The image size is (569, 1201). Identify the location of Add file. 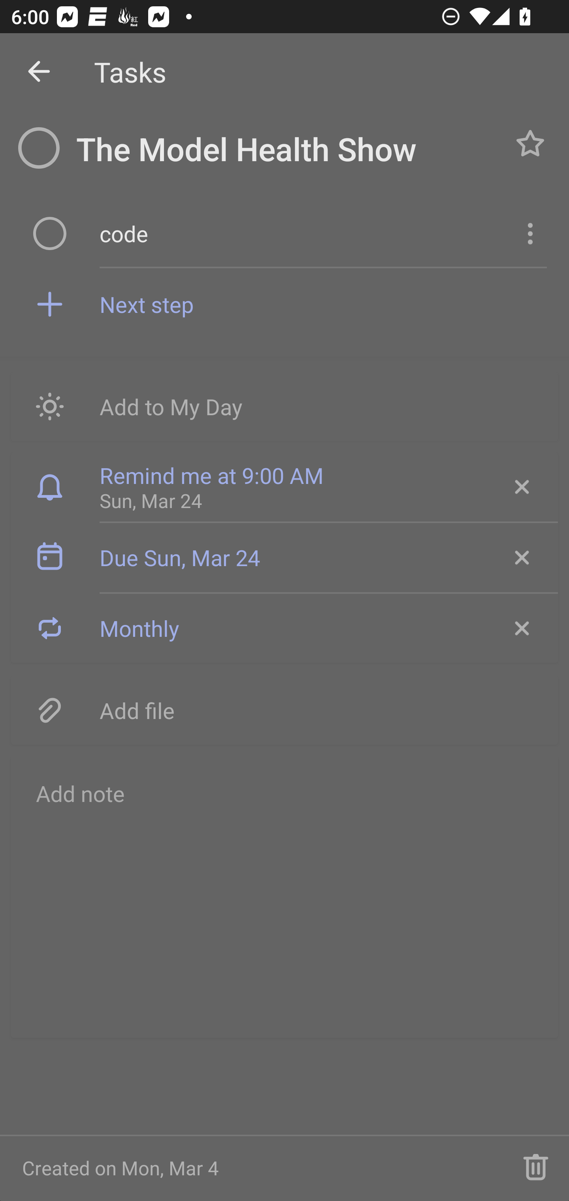
(284, 710).